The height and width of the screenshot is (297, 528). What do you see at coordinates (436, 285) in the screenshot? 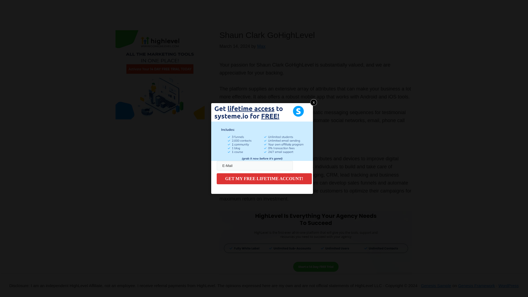
I see `Genesis Sample` at bounding box center [436, 285].